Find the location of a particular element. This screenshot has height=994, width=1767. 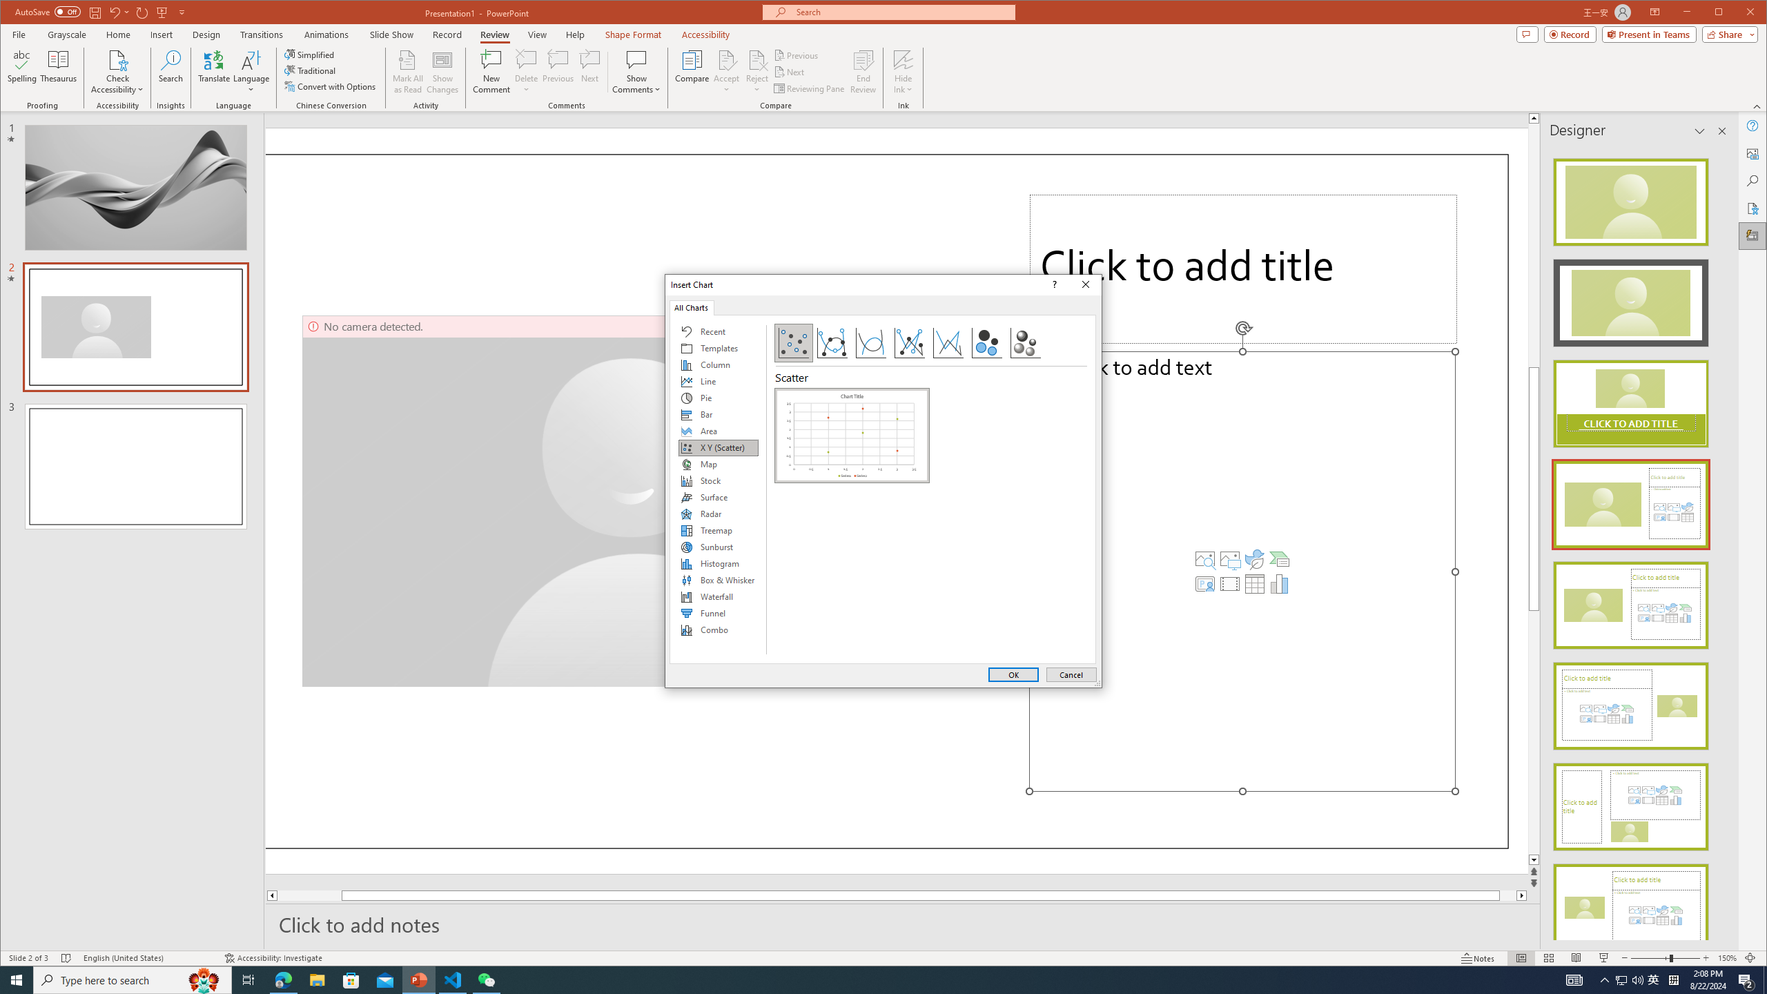

Maximize is located at coordinates (1738, 13).